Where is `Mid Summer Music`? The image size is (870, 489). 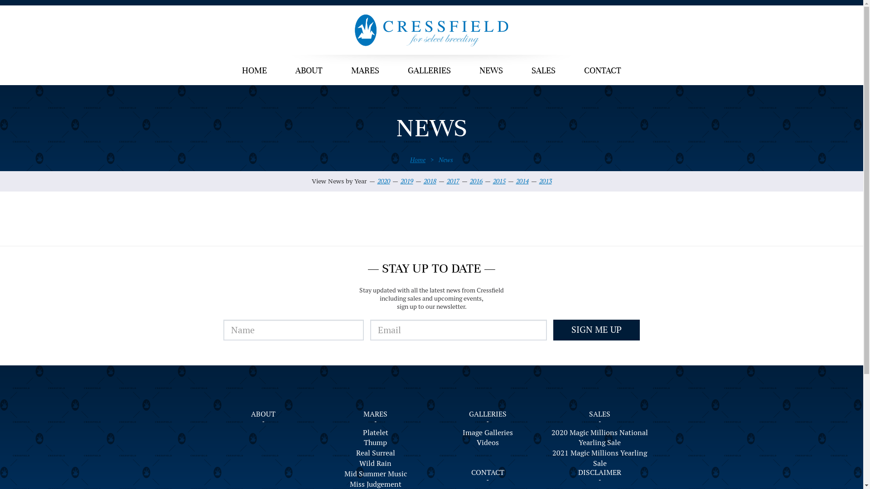 Mid Summer Music is located at coordinates (376, 475).